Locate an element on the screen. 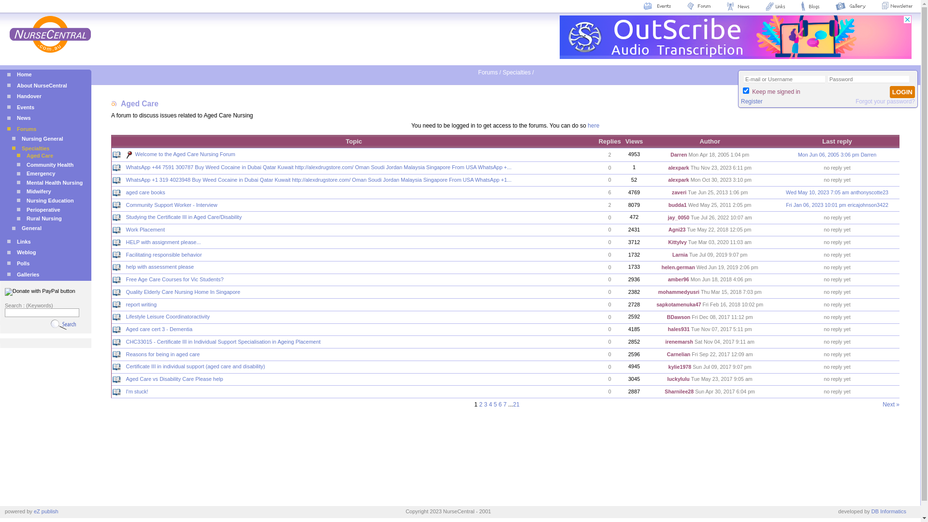 Image resolution: width=928 pixels, height=522 pixels. Perioperative is located at coordinates (39, 210).